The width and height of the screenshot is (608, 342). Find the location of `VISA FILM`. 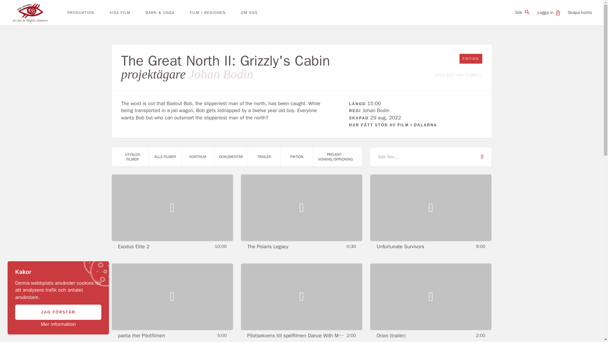

VISA FILM is located at coordinates (120, 13).